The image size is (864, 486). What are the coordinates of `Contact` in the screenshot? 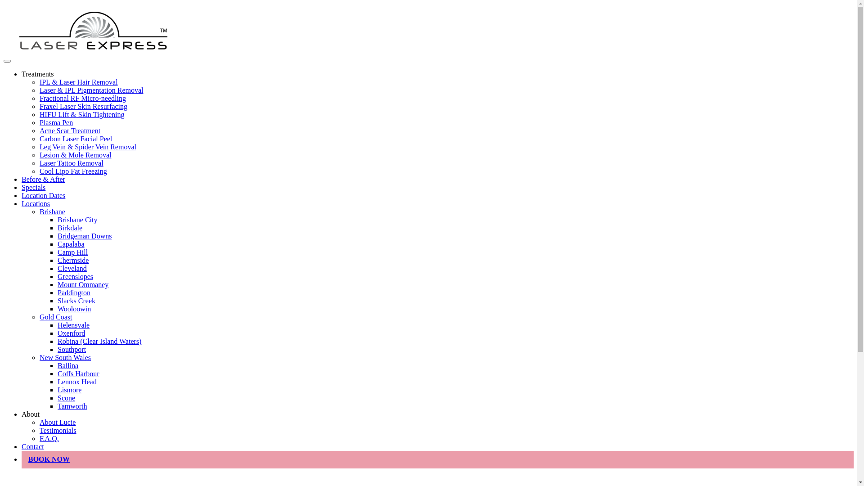 It's located at (33, 446).